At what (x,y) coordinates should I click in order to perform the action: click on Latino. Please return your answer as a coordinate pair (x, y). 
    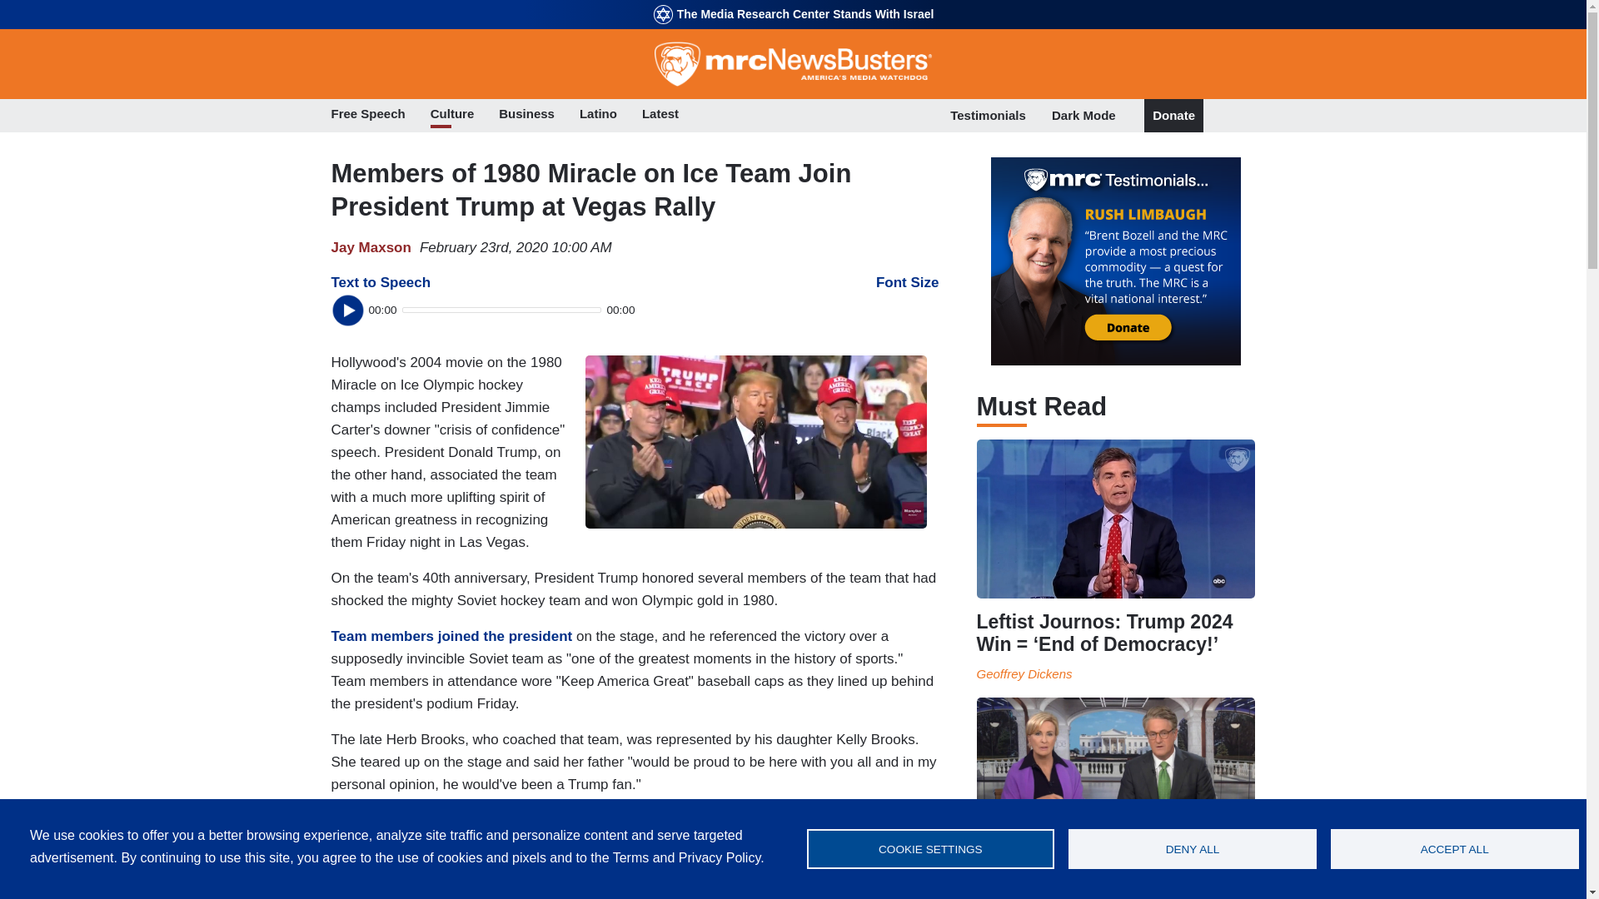
    Looking at the image, I should click on (598, 115).